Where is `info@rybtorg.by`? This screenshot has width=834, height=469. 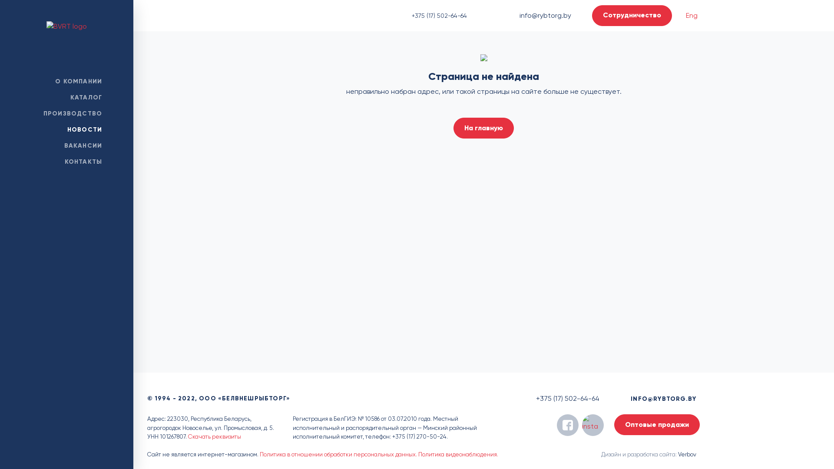
info@rybtorg.by is located at coordinates (546, 16).